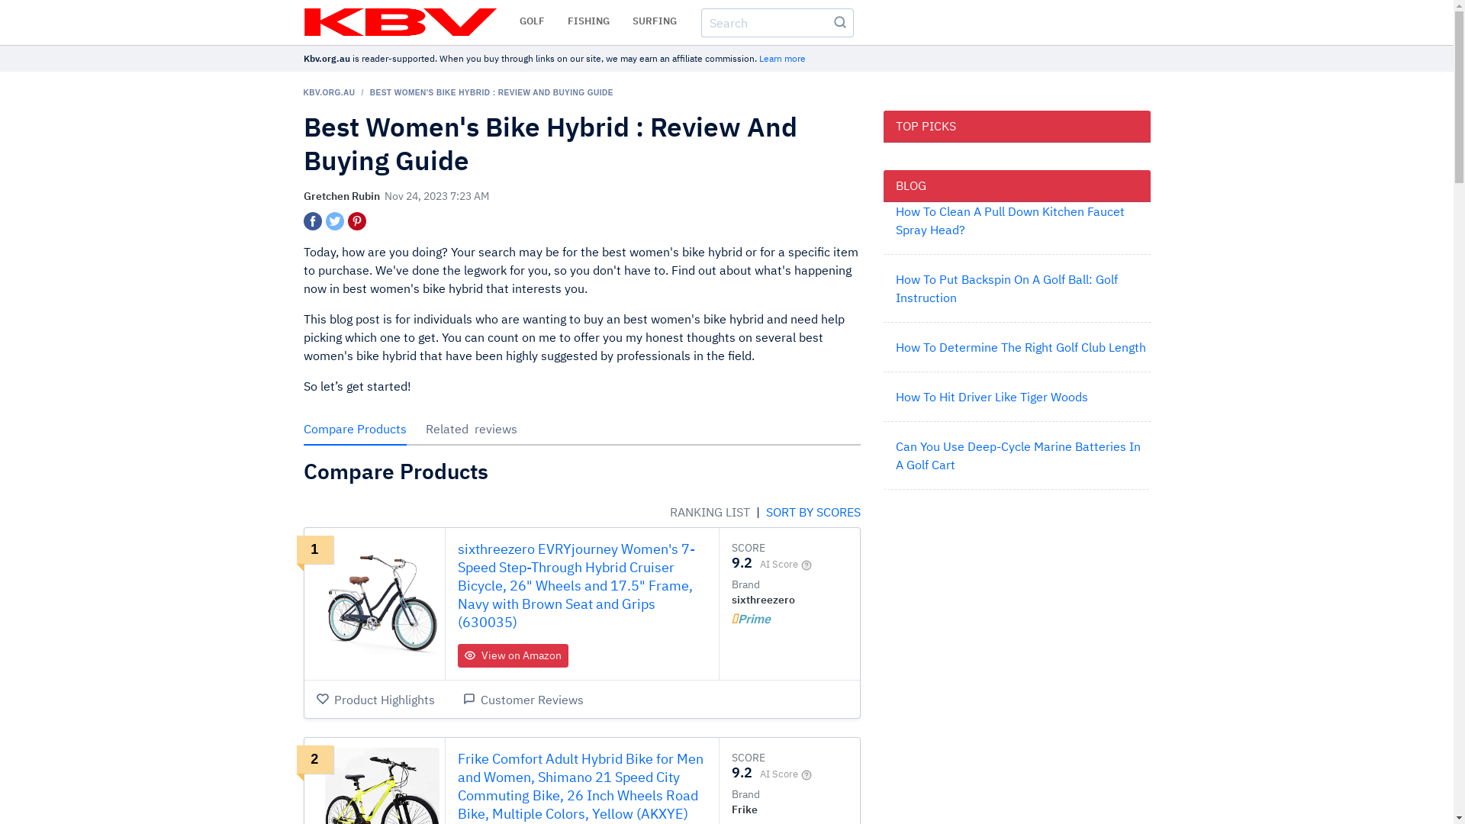 The width and height of the screenshot is (1465, 824). I want to click on How To Put Backspin On A Golf Ball: Golf Instruction, so click(1007, 288).